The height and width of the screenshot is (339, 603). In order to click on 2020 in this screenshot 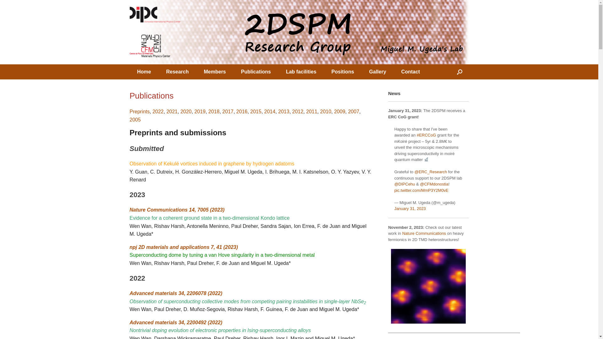, I will do `click(186, 112)`.